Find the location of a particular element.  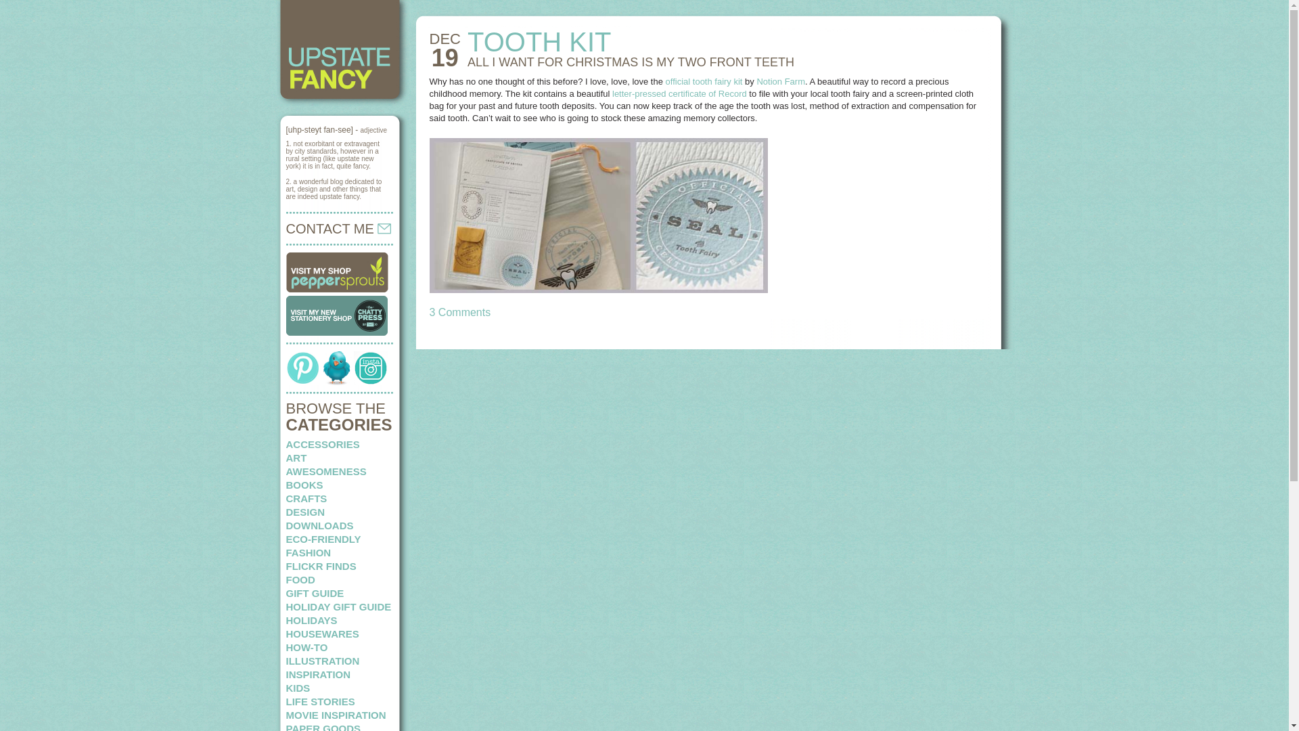

LIFE STORIES is located at coordinates (320, 701).